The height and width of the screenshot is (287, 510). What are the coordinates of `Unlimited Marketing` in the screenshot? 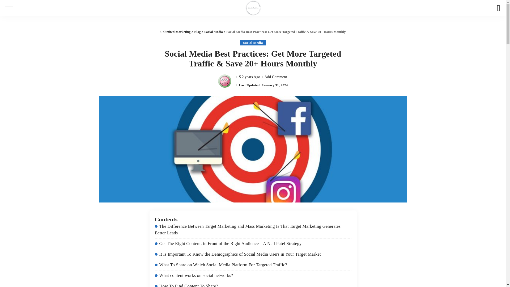 It's located at (176, 32).